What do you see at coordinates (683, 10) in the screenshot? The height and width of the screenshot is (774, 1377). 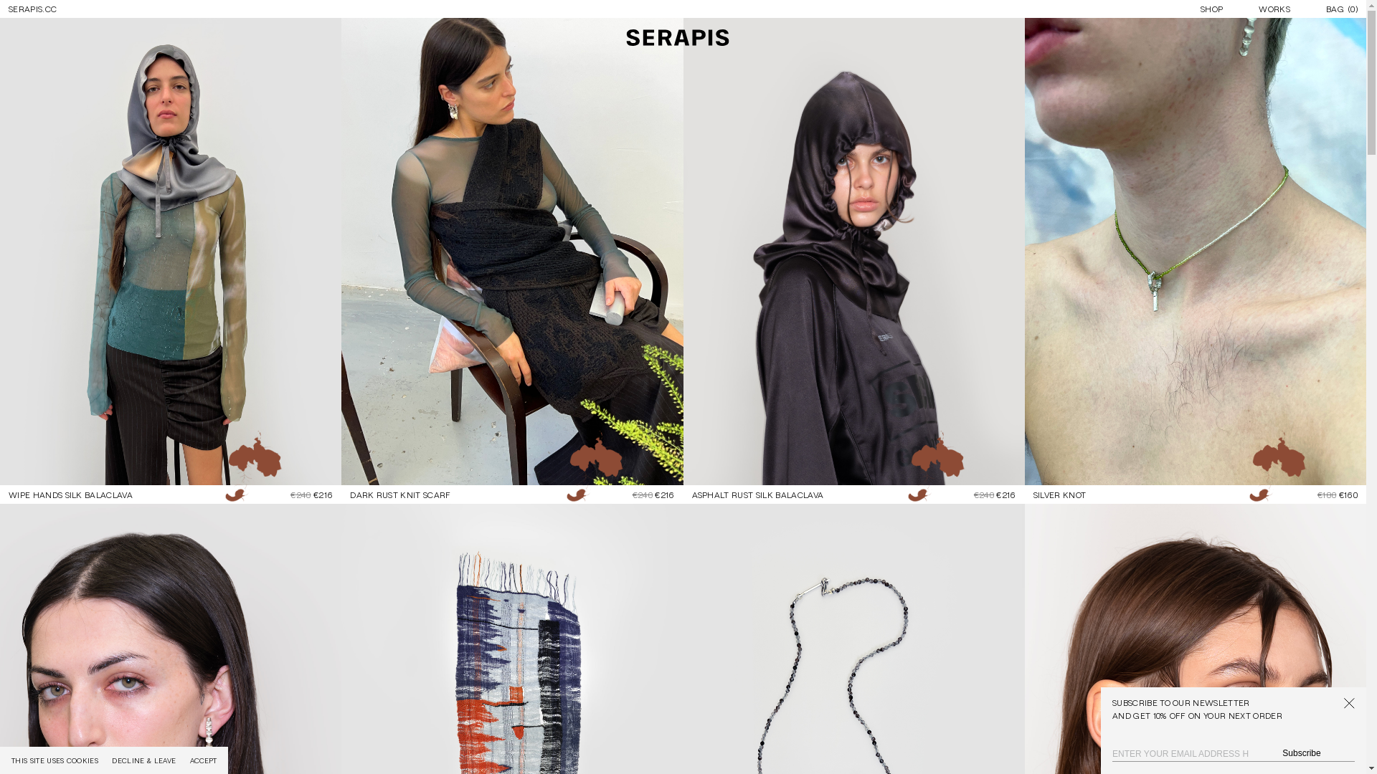 I see `Search for:` at bounding box center [683, 10].